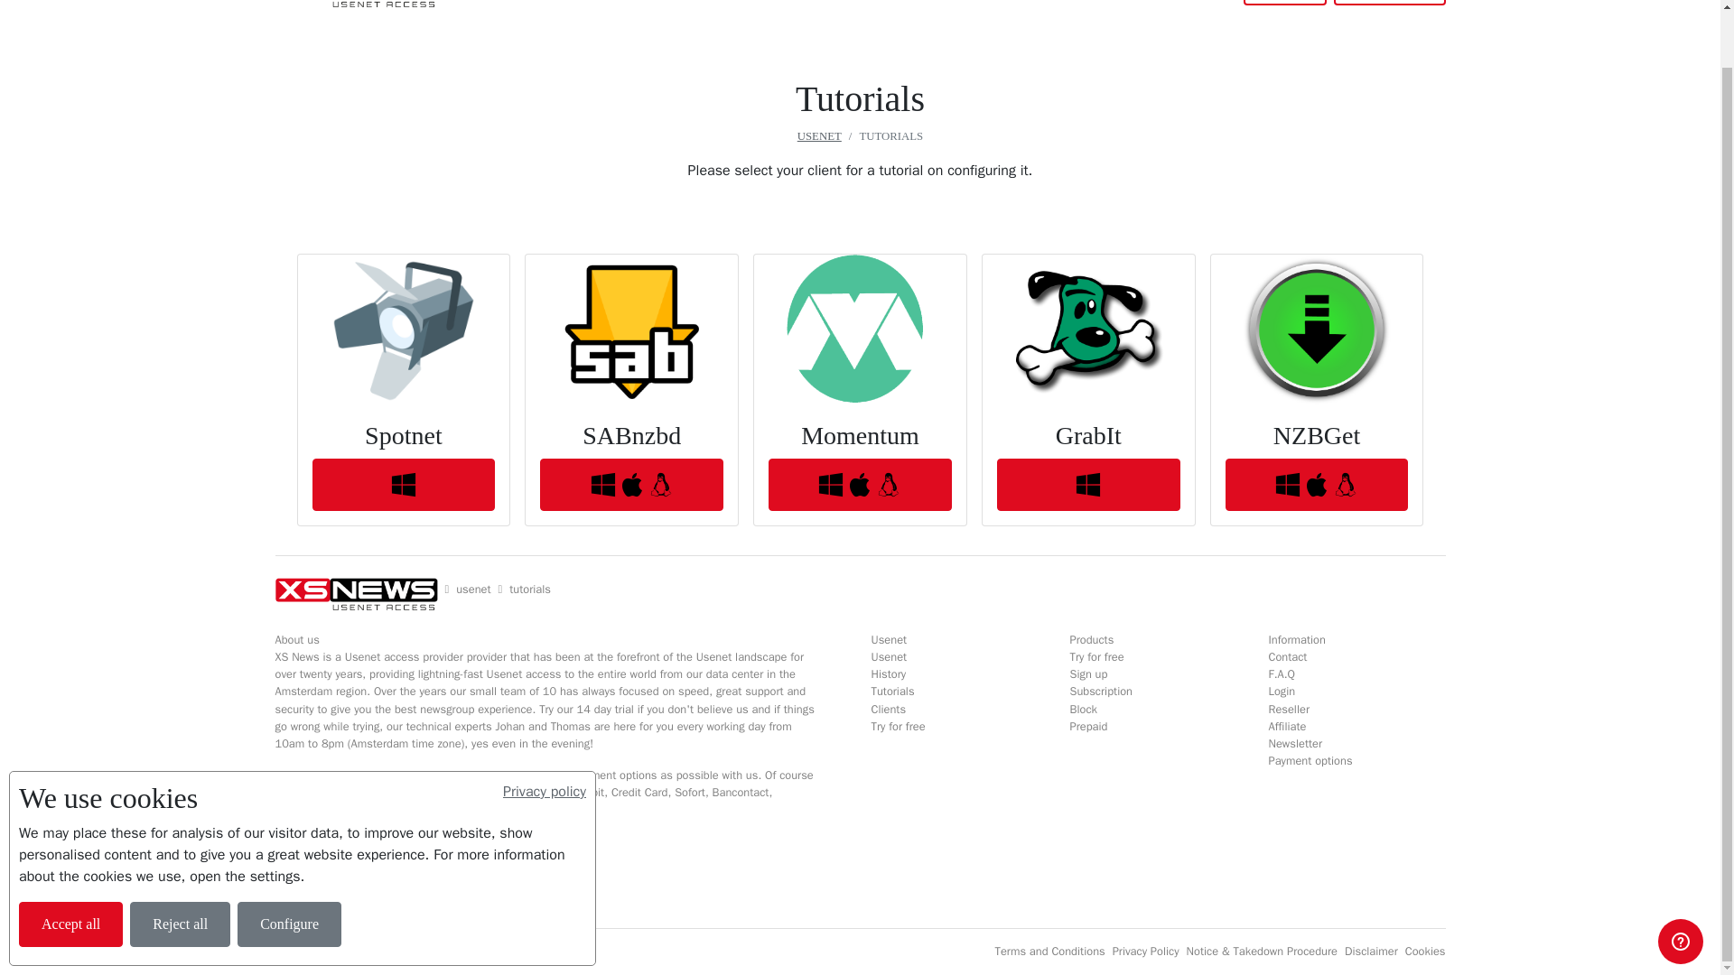 The width and height of the screenshot is (1734, 975). What do you see at coordinates (819, 135) in the screenshot?
I see `USENET` at bounding box center [819, 135].